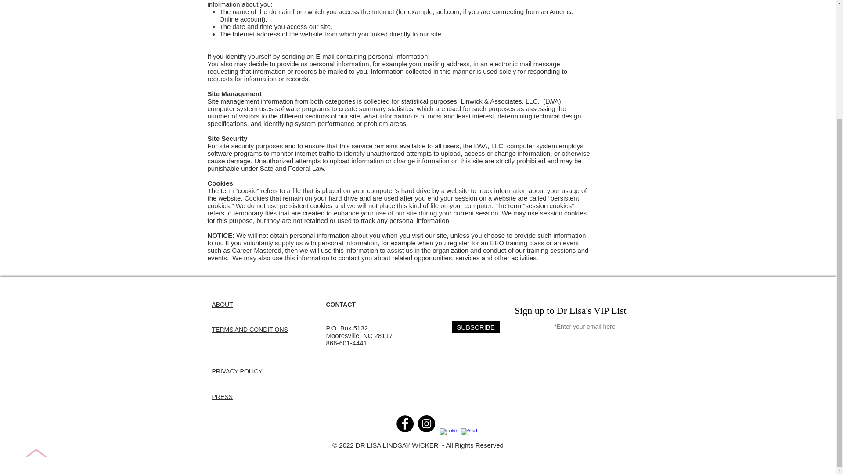  What do you see at coordinates (222, 397) in the screenshot?
I see `PRESS` at bounding box center [222, 397].